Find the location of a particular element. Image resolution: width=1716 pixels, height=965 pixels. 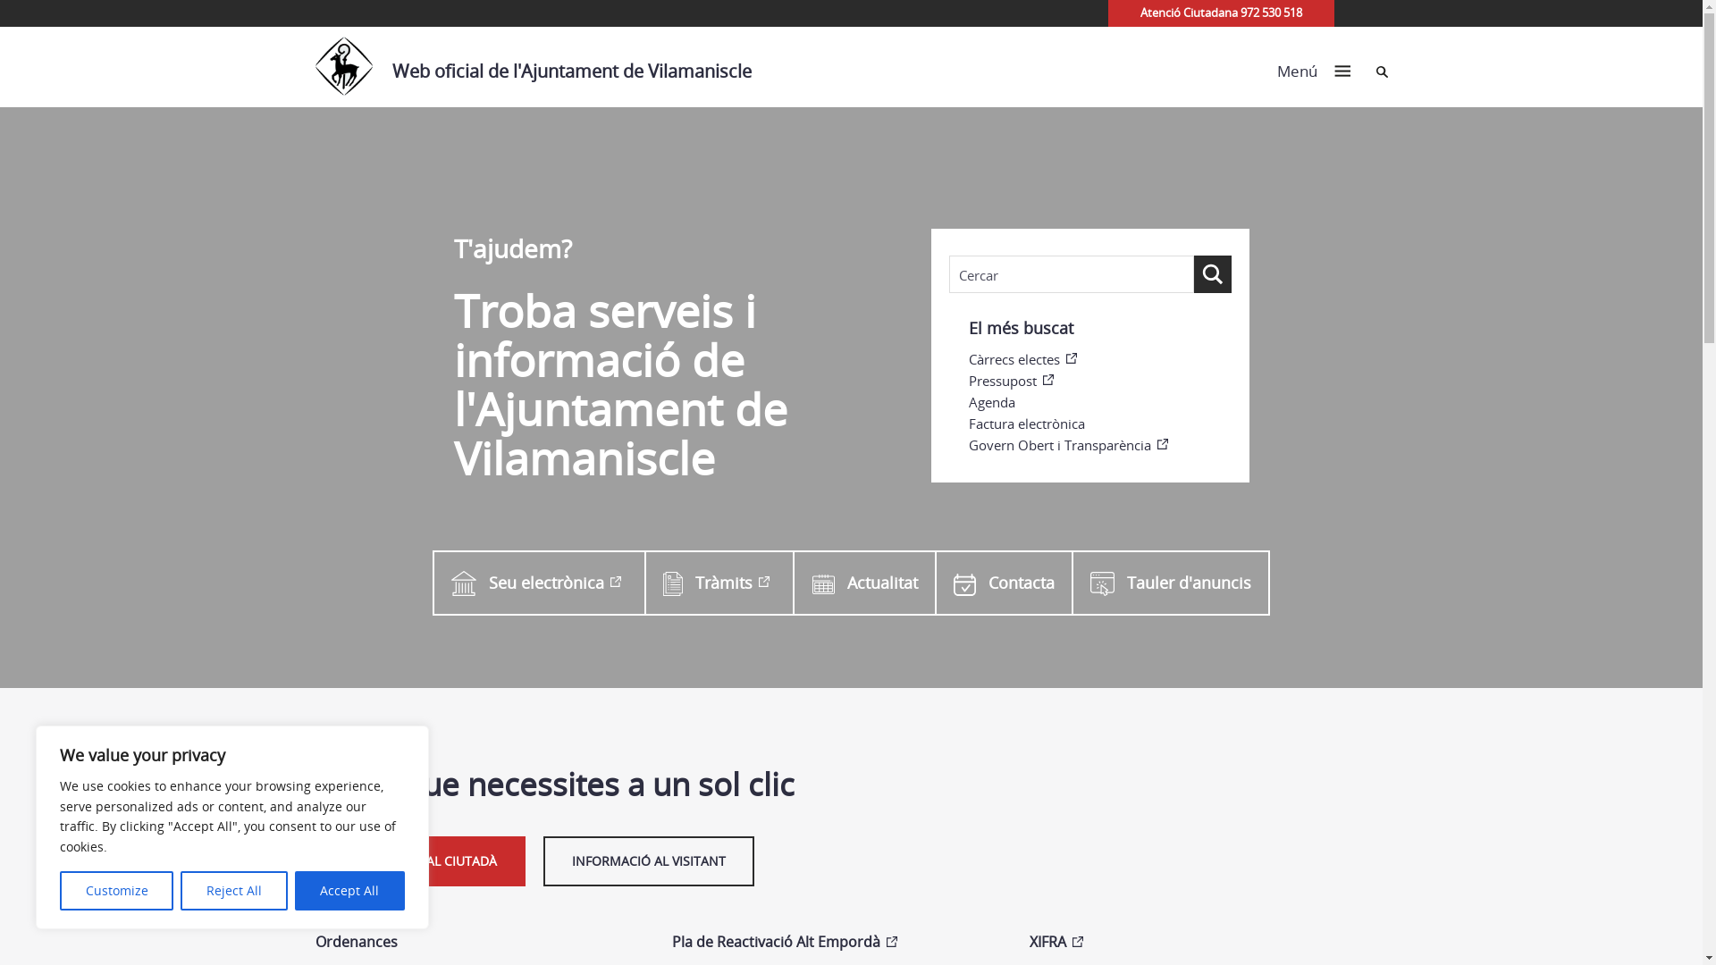

Icones-Cita-previa
Contacta is located at coordinates (1003, 583).